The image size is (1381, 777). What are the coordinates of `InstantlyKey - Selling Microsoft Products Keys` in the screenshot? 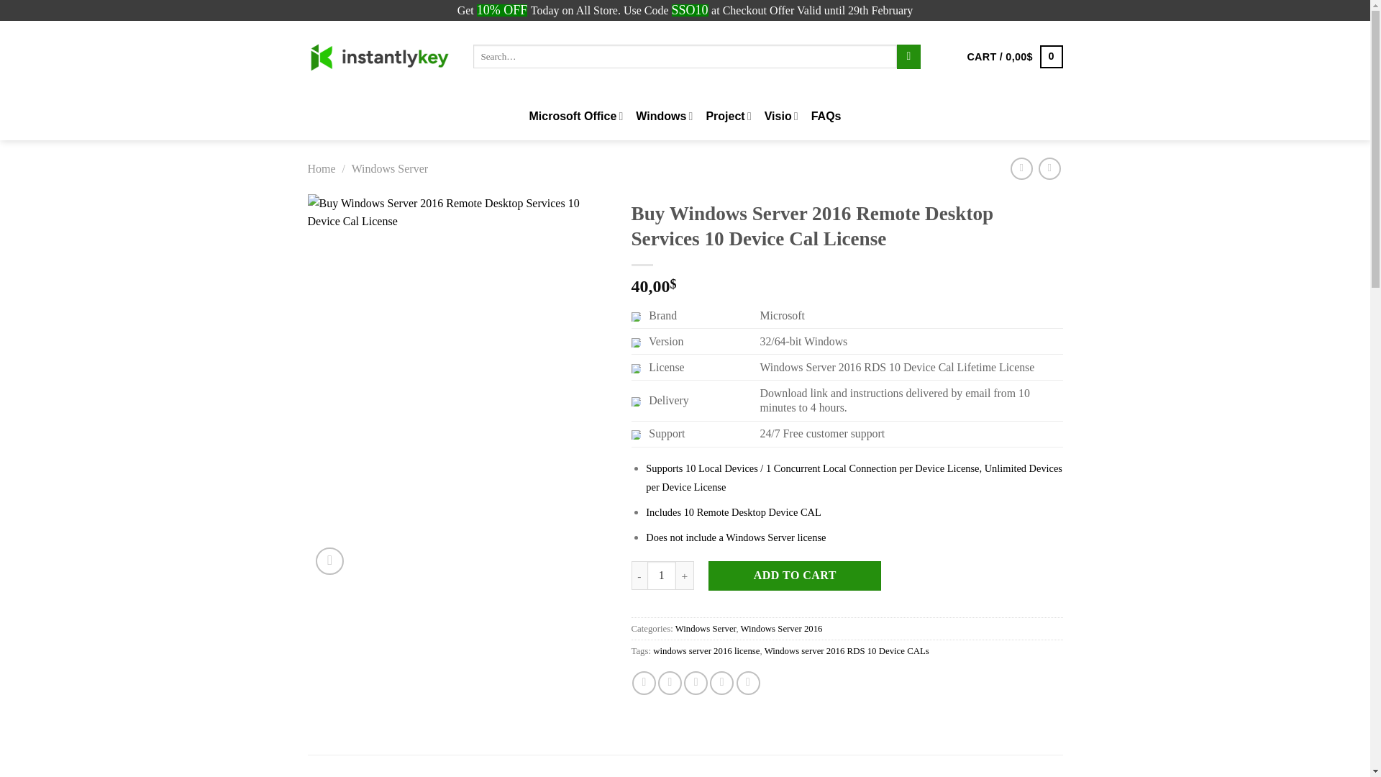 It's located at (380, 56).